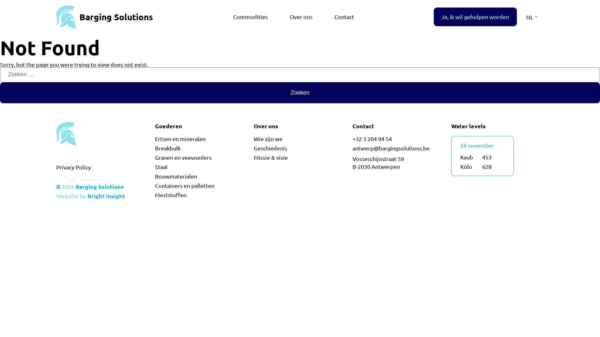  What do you see at coordinates (268, 139) in the screenshot?
I see `Wie zijn we` at bounding box center [268, 139].